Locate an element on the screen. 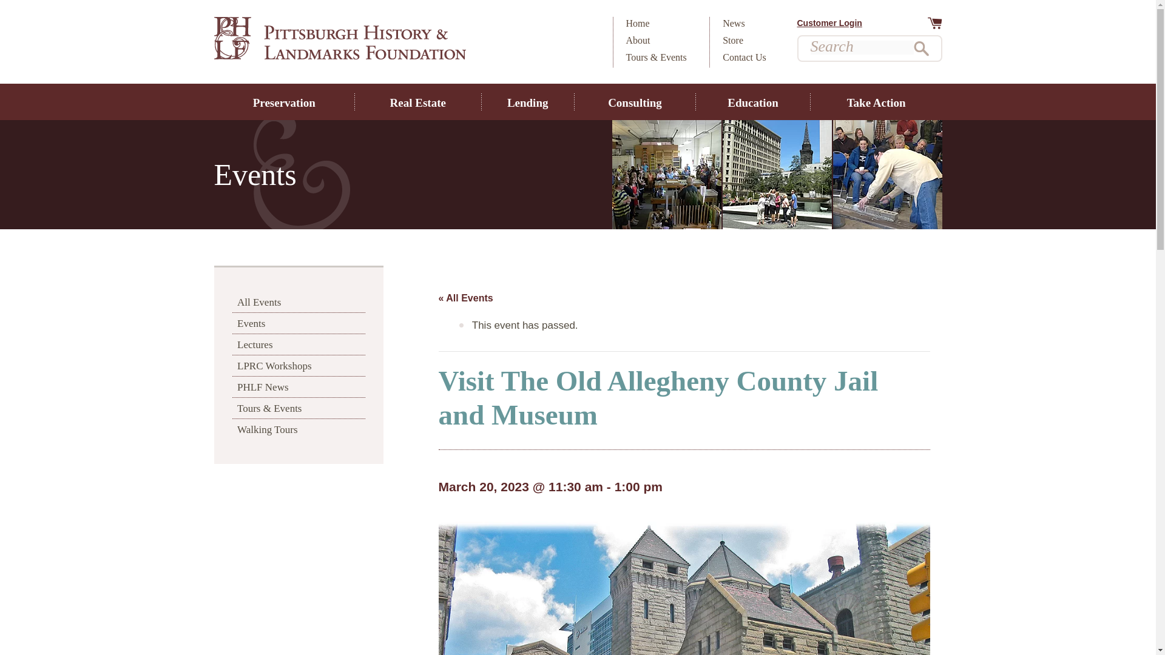 Image resolution: width=1165 pixels, height=655 pixels. View all posts in Events is located at coordinates (299, 323).